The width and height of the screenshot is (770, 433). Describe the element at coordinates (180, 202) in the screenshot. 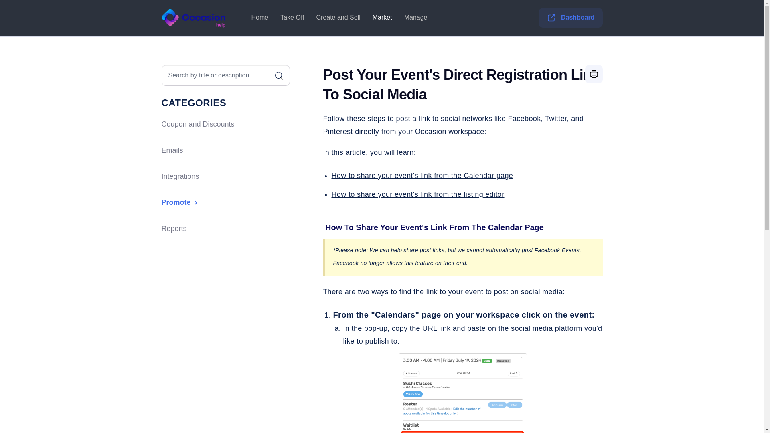

I see `Promote` at that location.